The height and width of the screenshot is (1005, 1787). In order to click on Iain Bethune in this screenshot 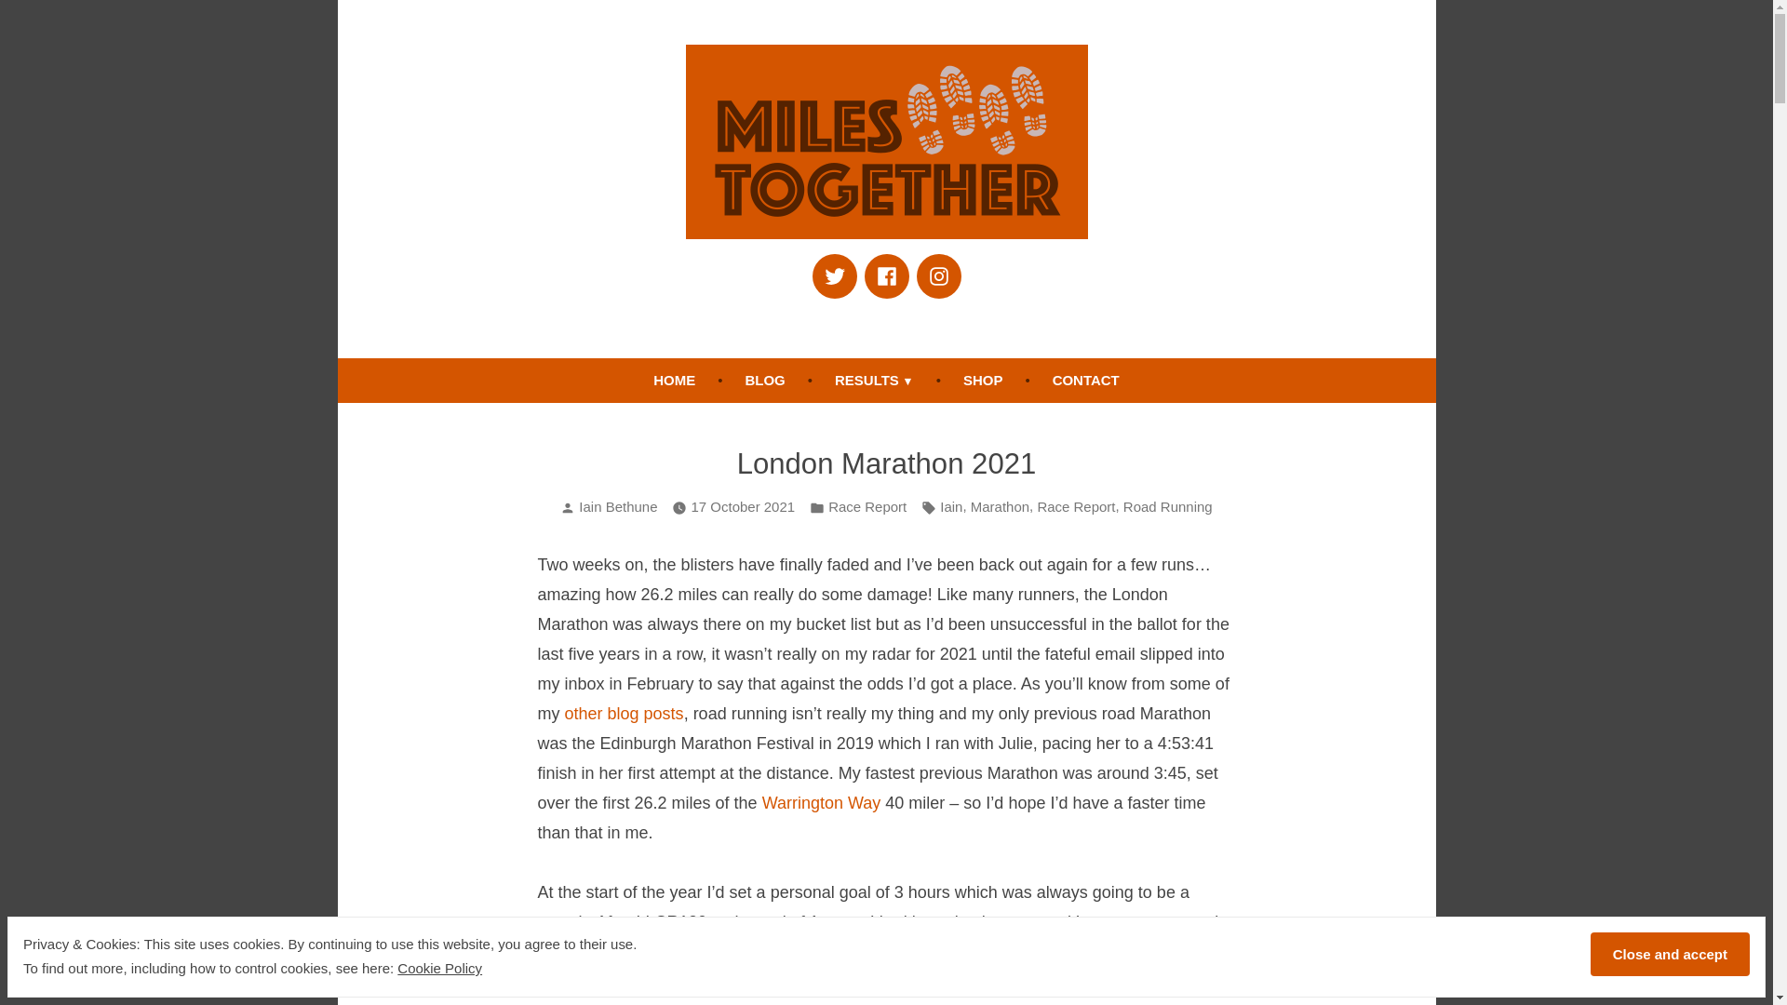, I will do `click(618, 506)`.